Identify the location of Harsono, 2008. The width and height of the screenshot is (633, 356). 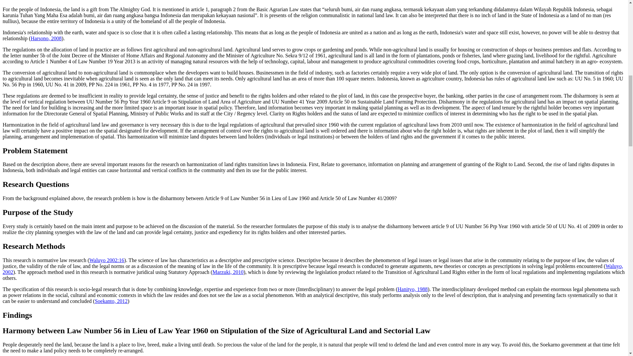
(46, 38).